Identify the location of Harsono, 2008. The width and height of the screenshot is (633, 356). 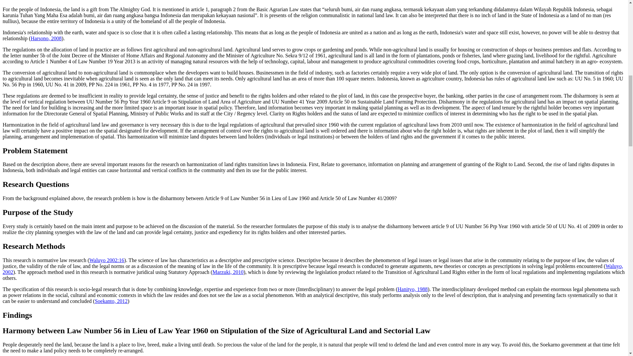
(46, 38).